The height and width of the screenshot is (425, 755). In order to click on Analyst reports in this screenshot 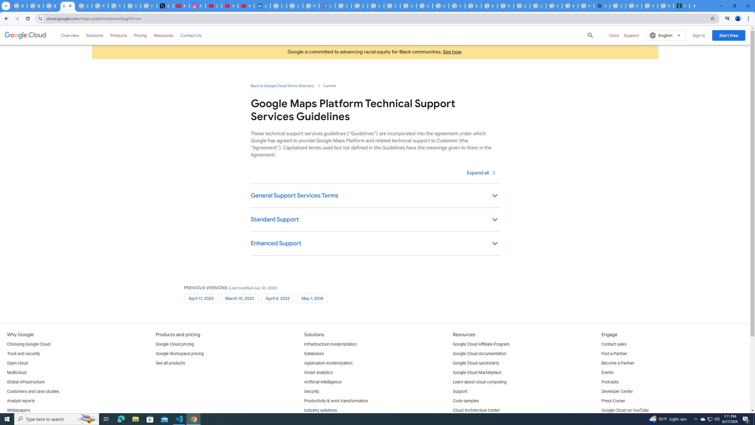, I will do `click(21, 401)`.